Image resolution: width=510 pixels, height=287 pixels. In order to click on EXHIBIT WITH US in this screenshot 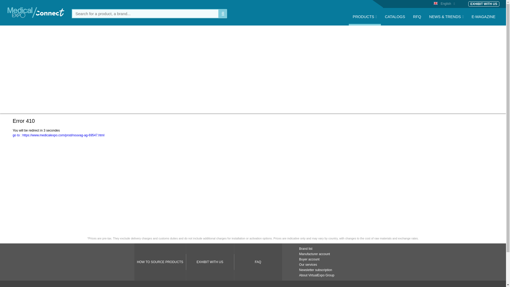, I will do `click(483, 4)`.